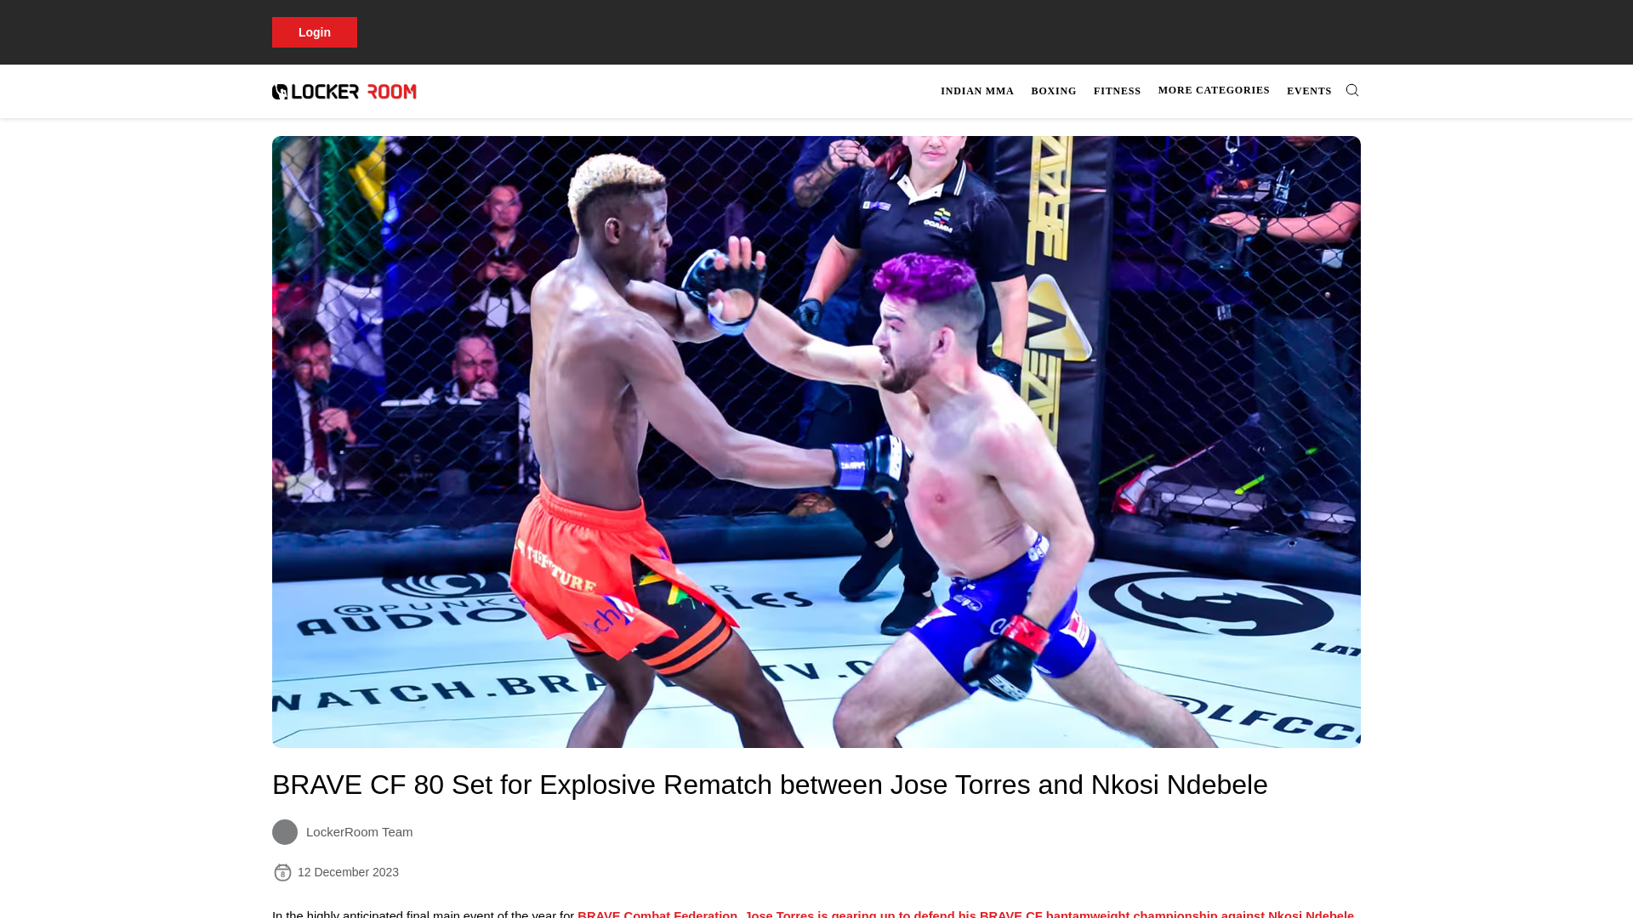 This screenshot has width=1633, height=918. Describe the element at coordinates (977, 91) in the screenshot. I see `FITNESS` at that location.